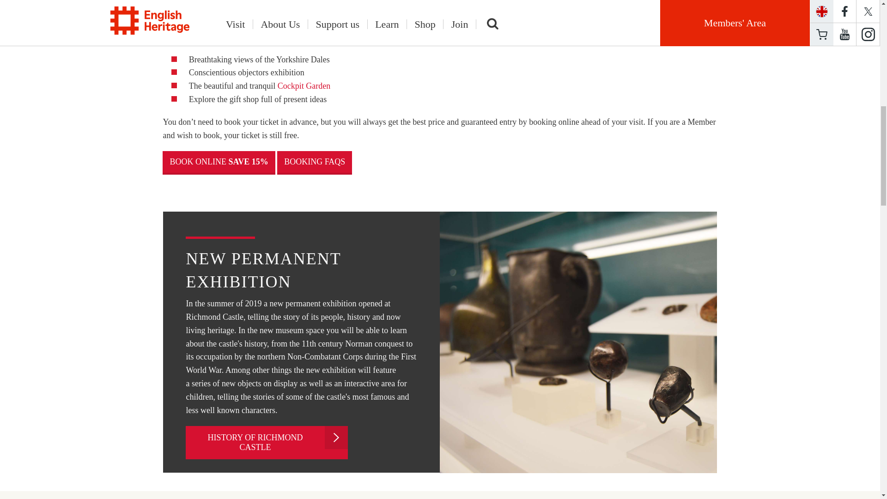 This screenshot has width=887, height=499. What do you see at coordinates (334, 3) in the screenshot?
I see `Middleham Castle` at bounding box center [334, 3].